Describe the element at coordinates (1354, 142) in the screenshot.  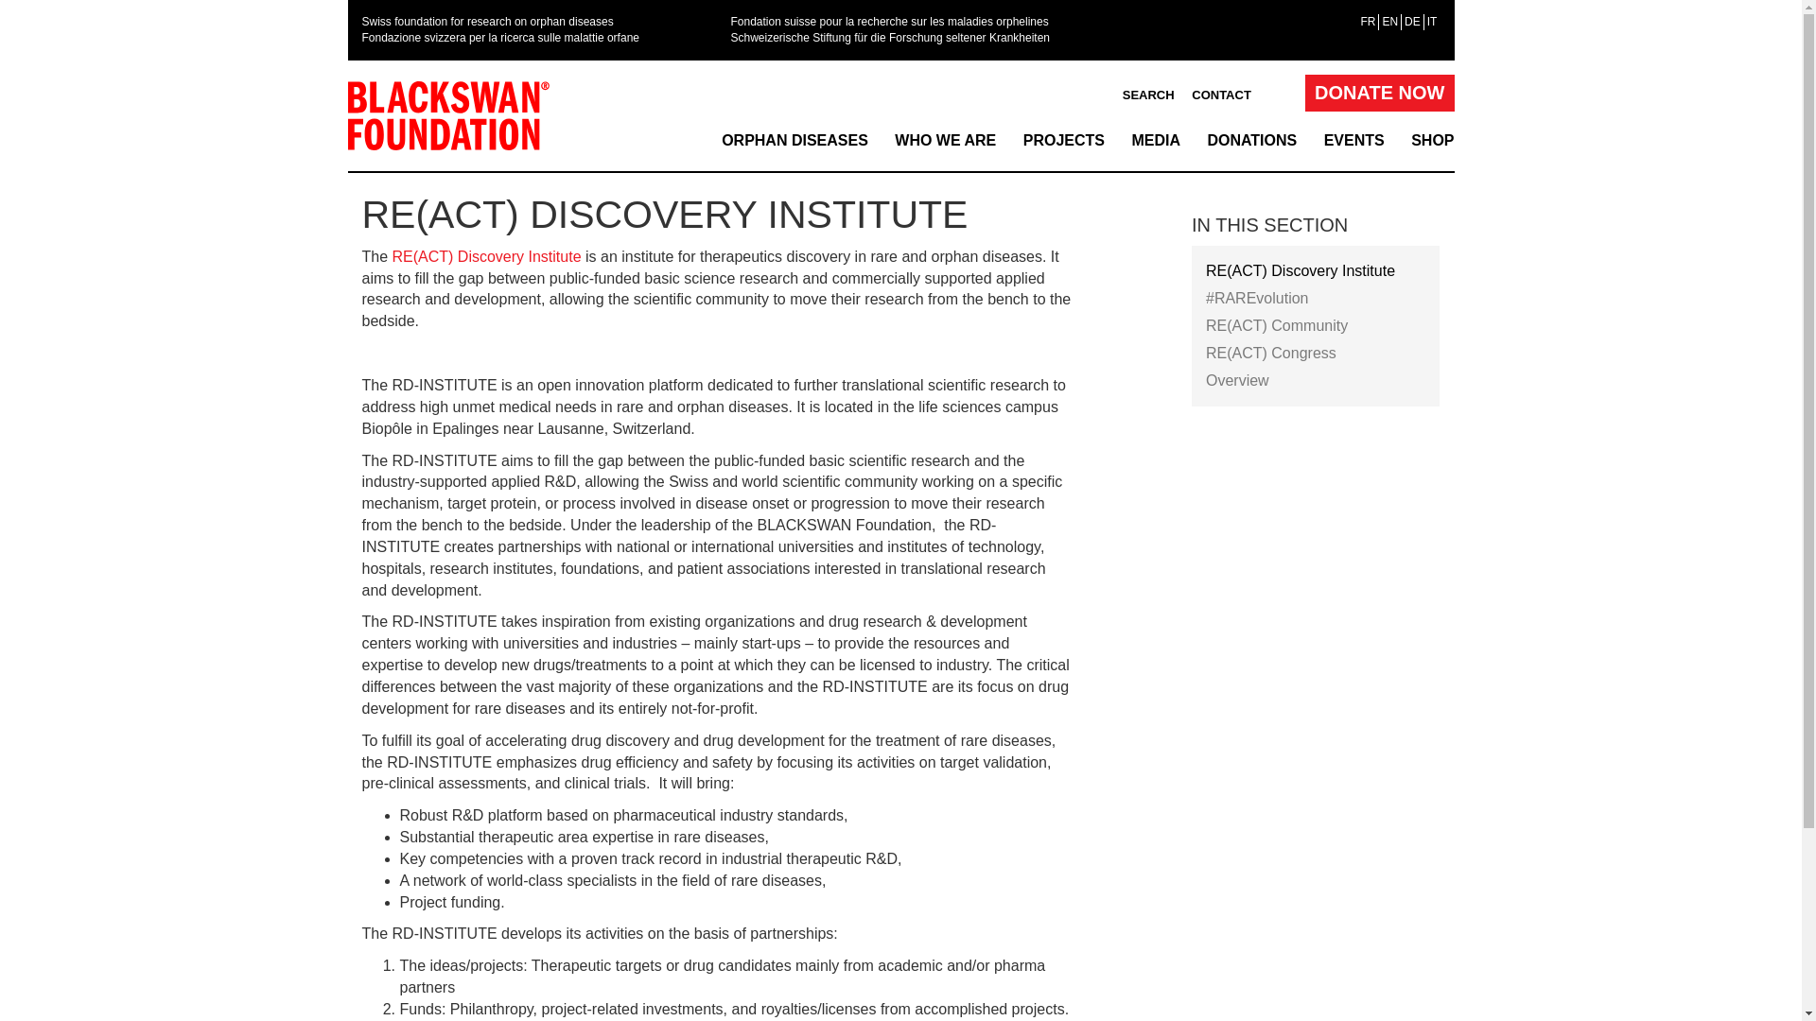
I see `EVENTS` at that location.